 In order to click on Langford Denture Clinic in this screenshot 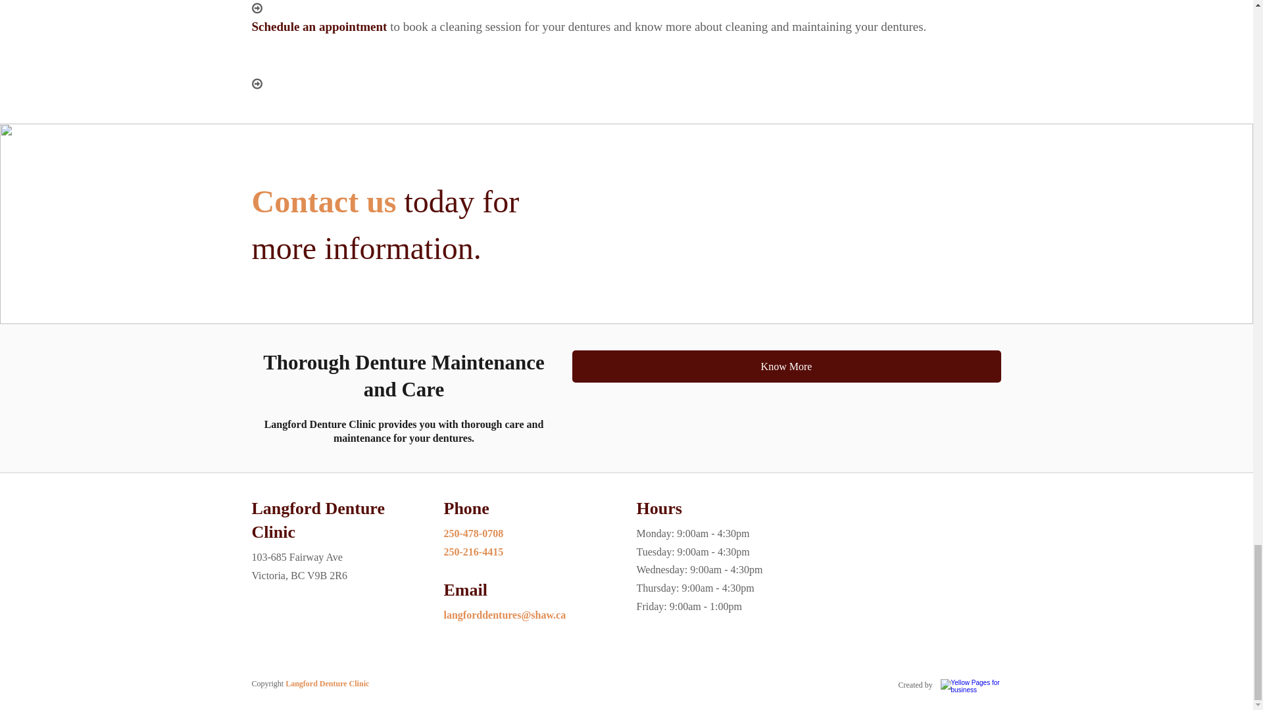, I will do `click(326, 683)`.